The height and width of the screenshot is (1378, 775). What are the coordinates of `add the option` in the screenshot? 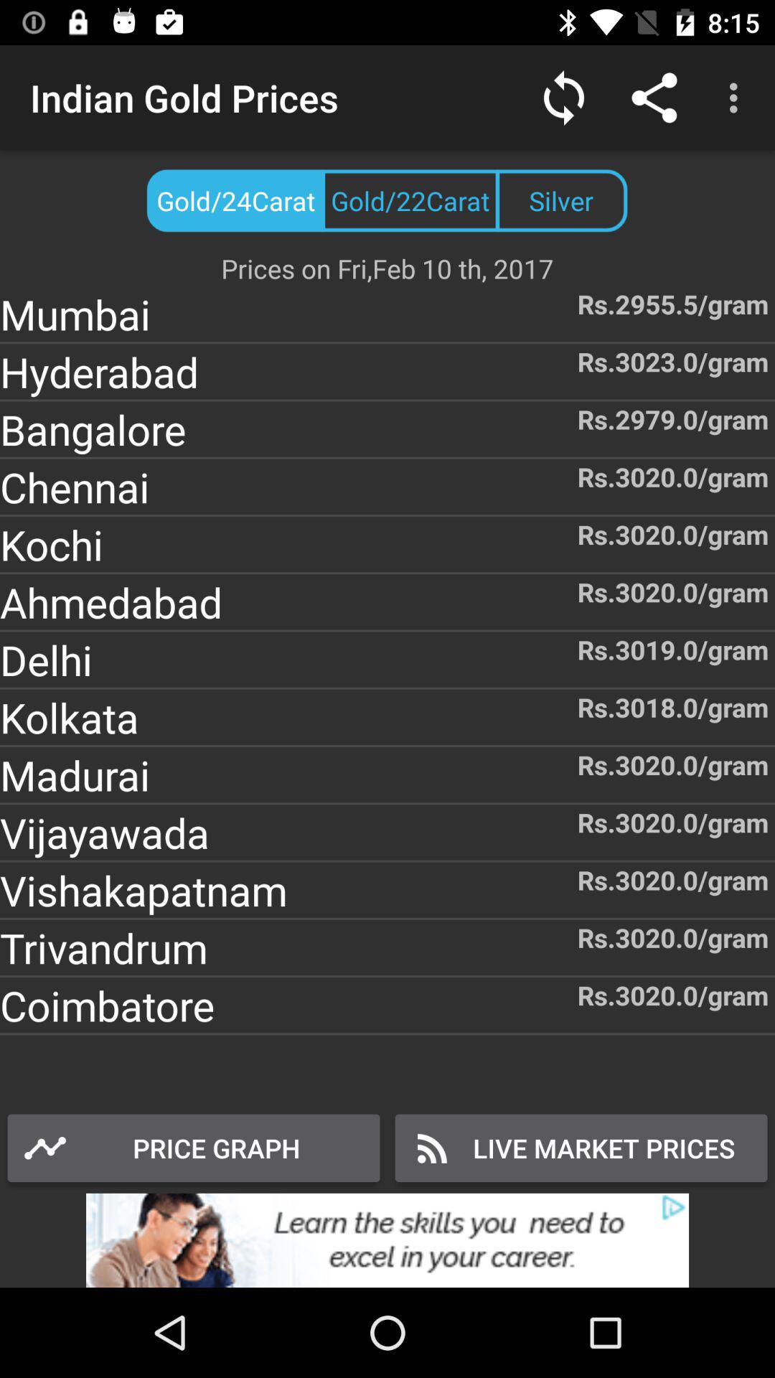 It's located at (387, 1240).